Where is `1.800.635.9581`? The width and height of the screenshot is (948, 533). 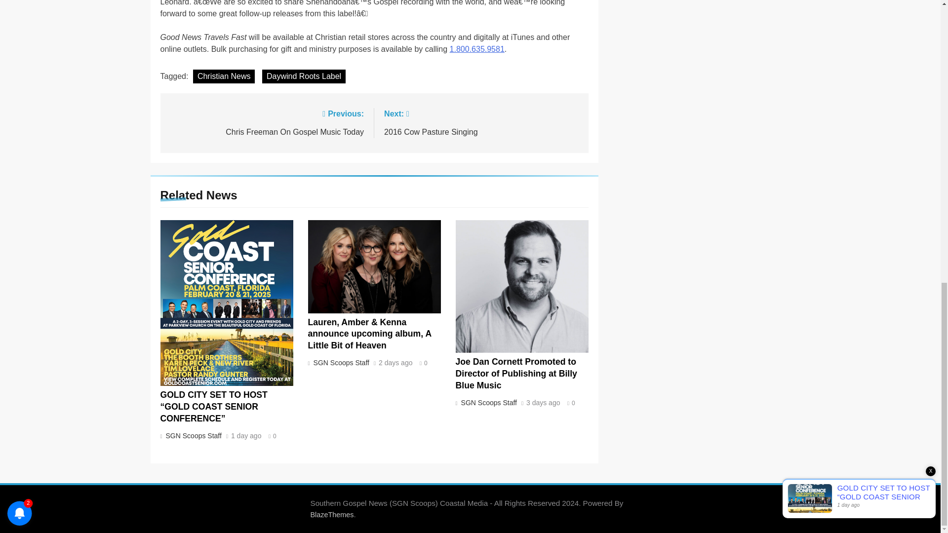
1.800.635.9581 is located at coordinates (477, 49).